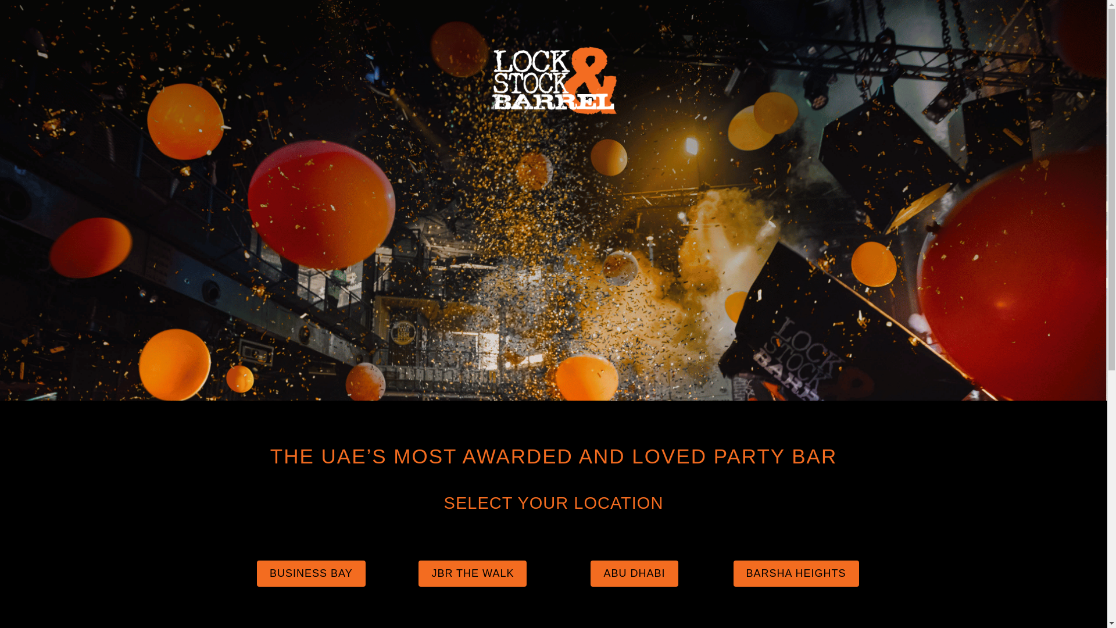 The image size is (1116, 628). I want to click on JBR THE WALK, so click(473, 573).